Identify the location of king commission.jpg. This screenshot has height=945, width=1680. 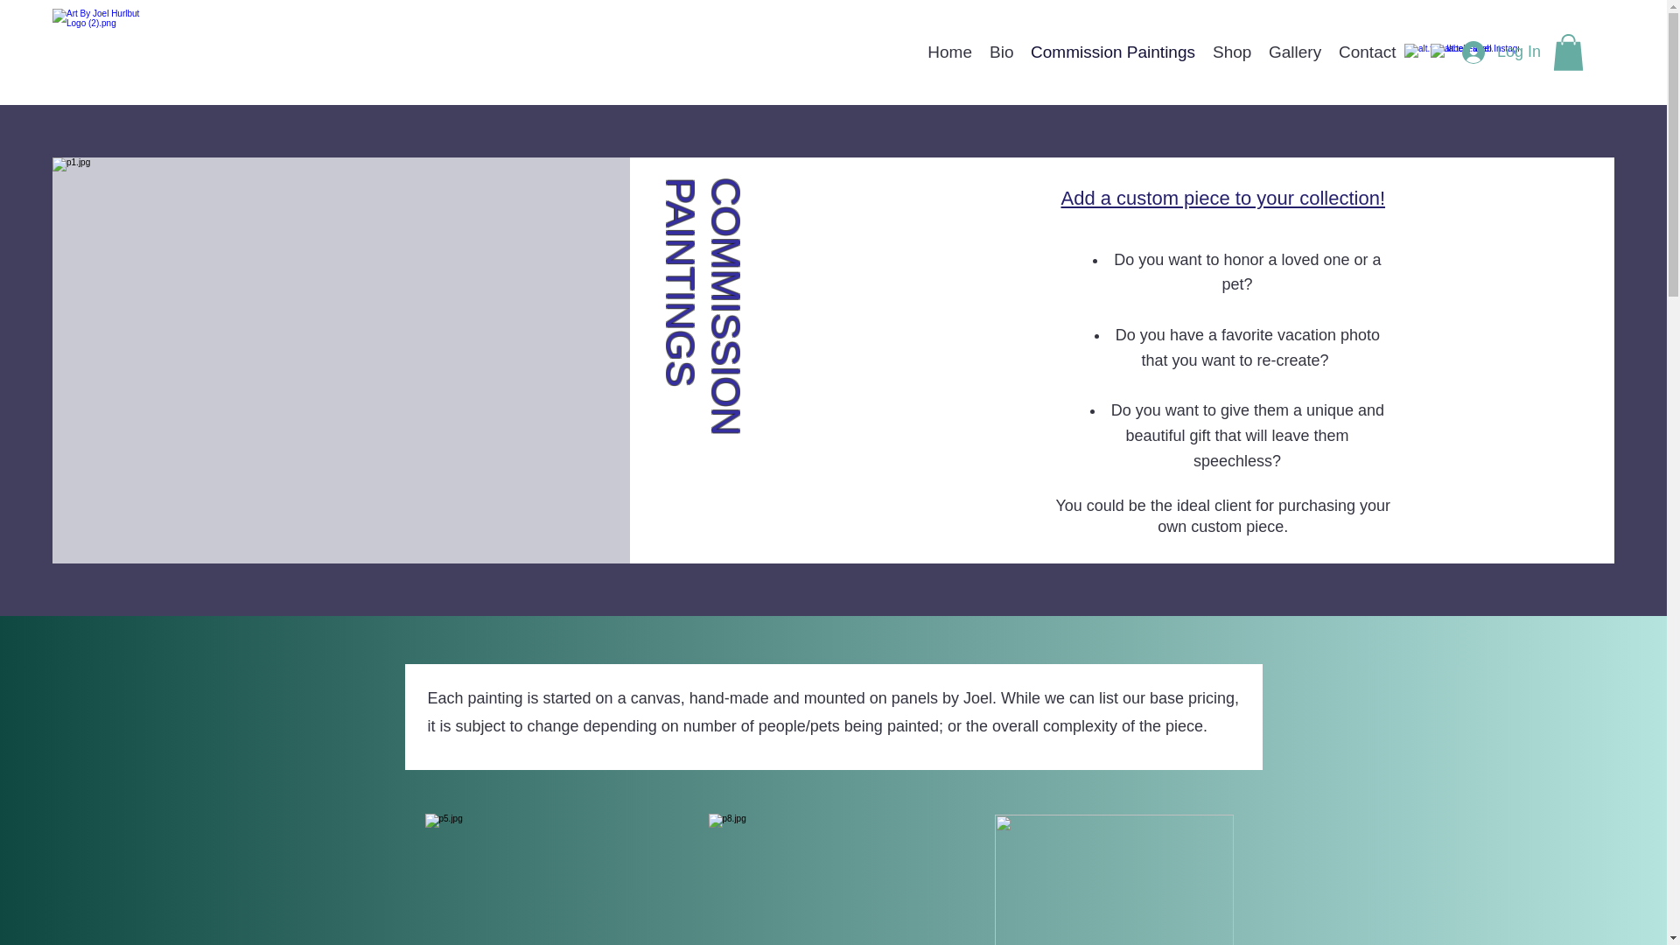
(822, 878).